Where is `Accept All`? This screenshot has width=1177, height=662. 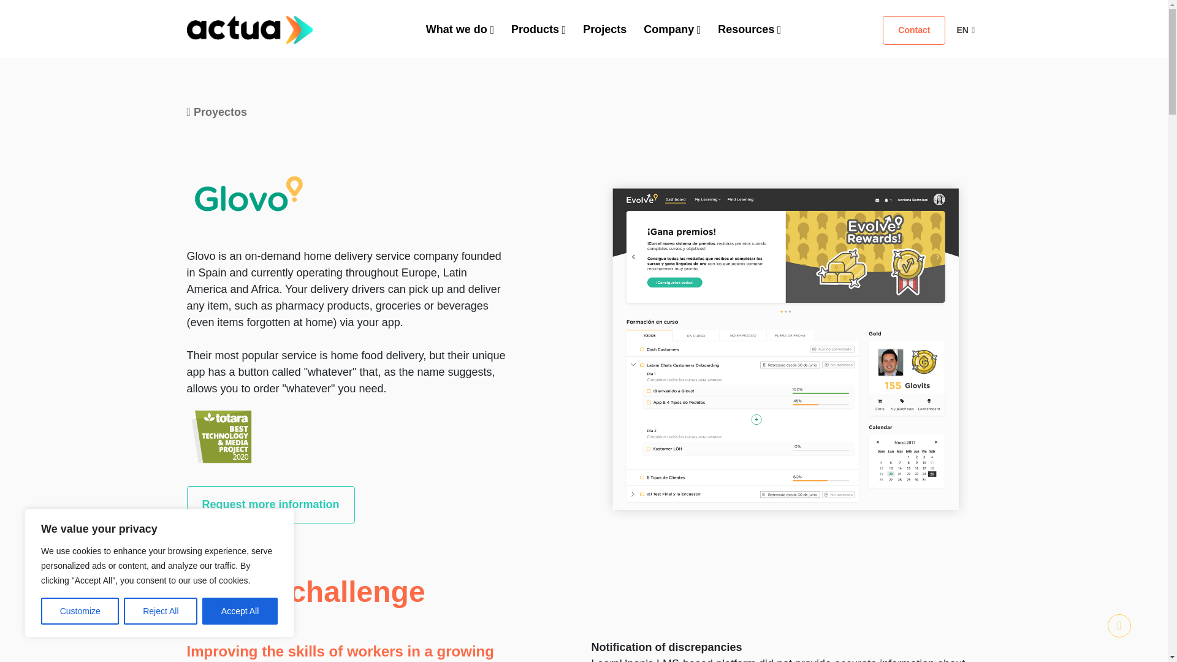 Accept All is located at coordinates (240, 611).